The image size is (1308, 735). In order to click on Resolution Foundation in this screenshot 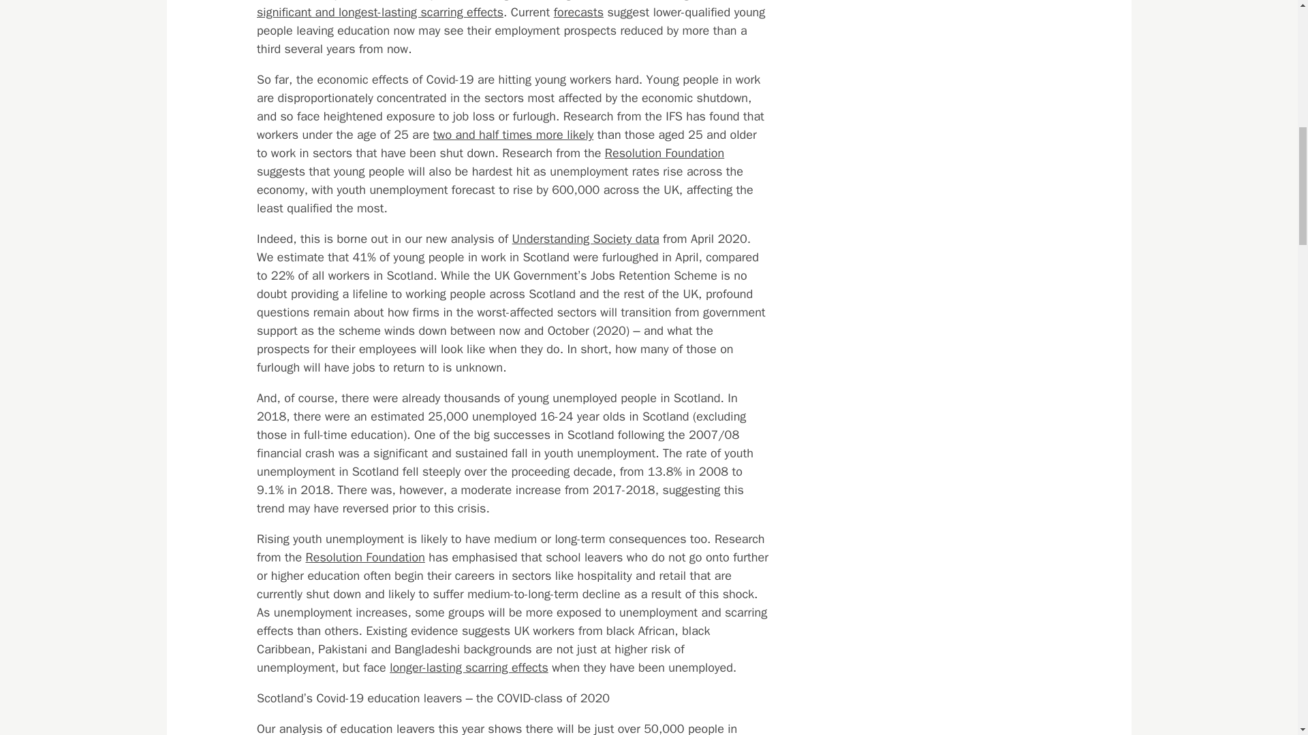, I will do `click(664, 152)`.